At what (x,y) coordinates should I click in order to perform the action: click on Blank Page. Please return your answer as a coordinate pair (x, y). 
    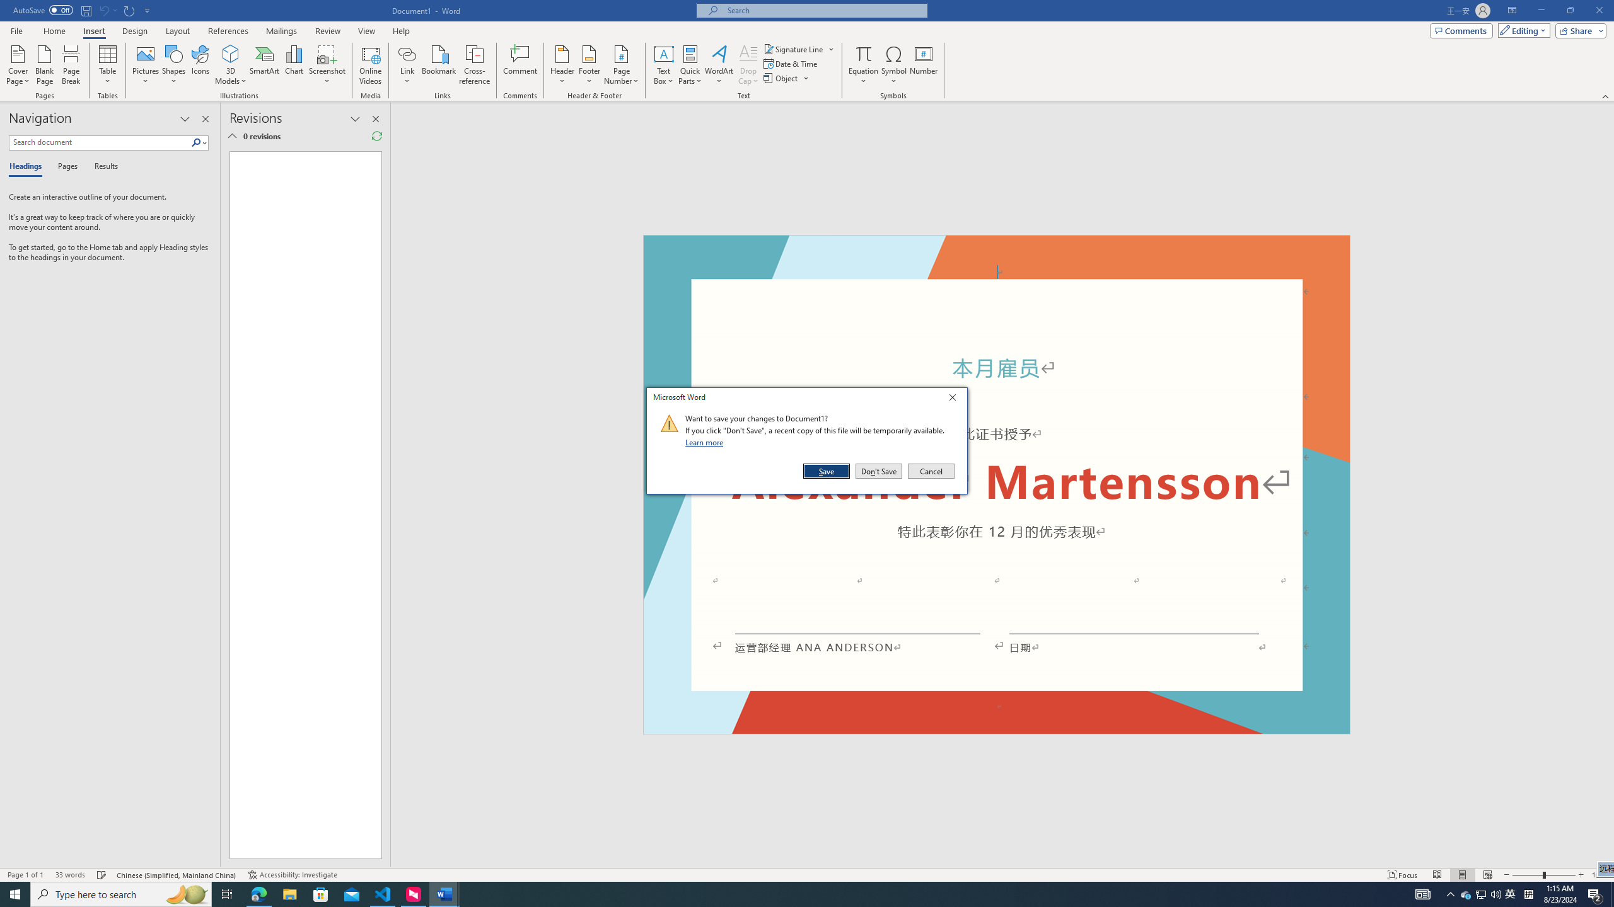
    Looking at the image, I should click on (45, 65).